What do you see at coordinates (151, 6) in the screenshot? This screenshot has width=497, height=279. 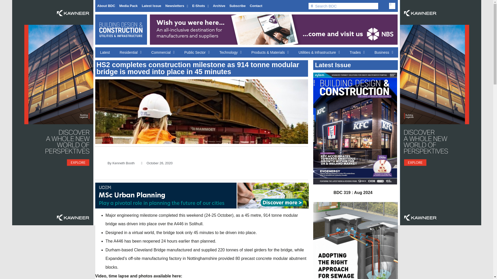 I see `Latest Issue` at bounding box center [151, 6].